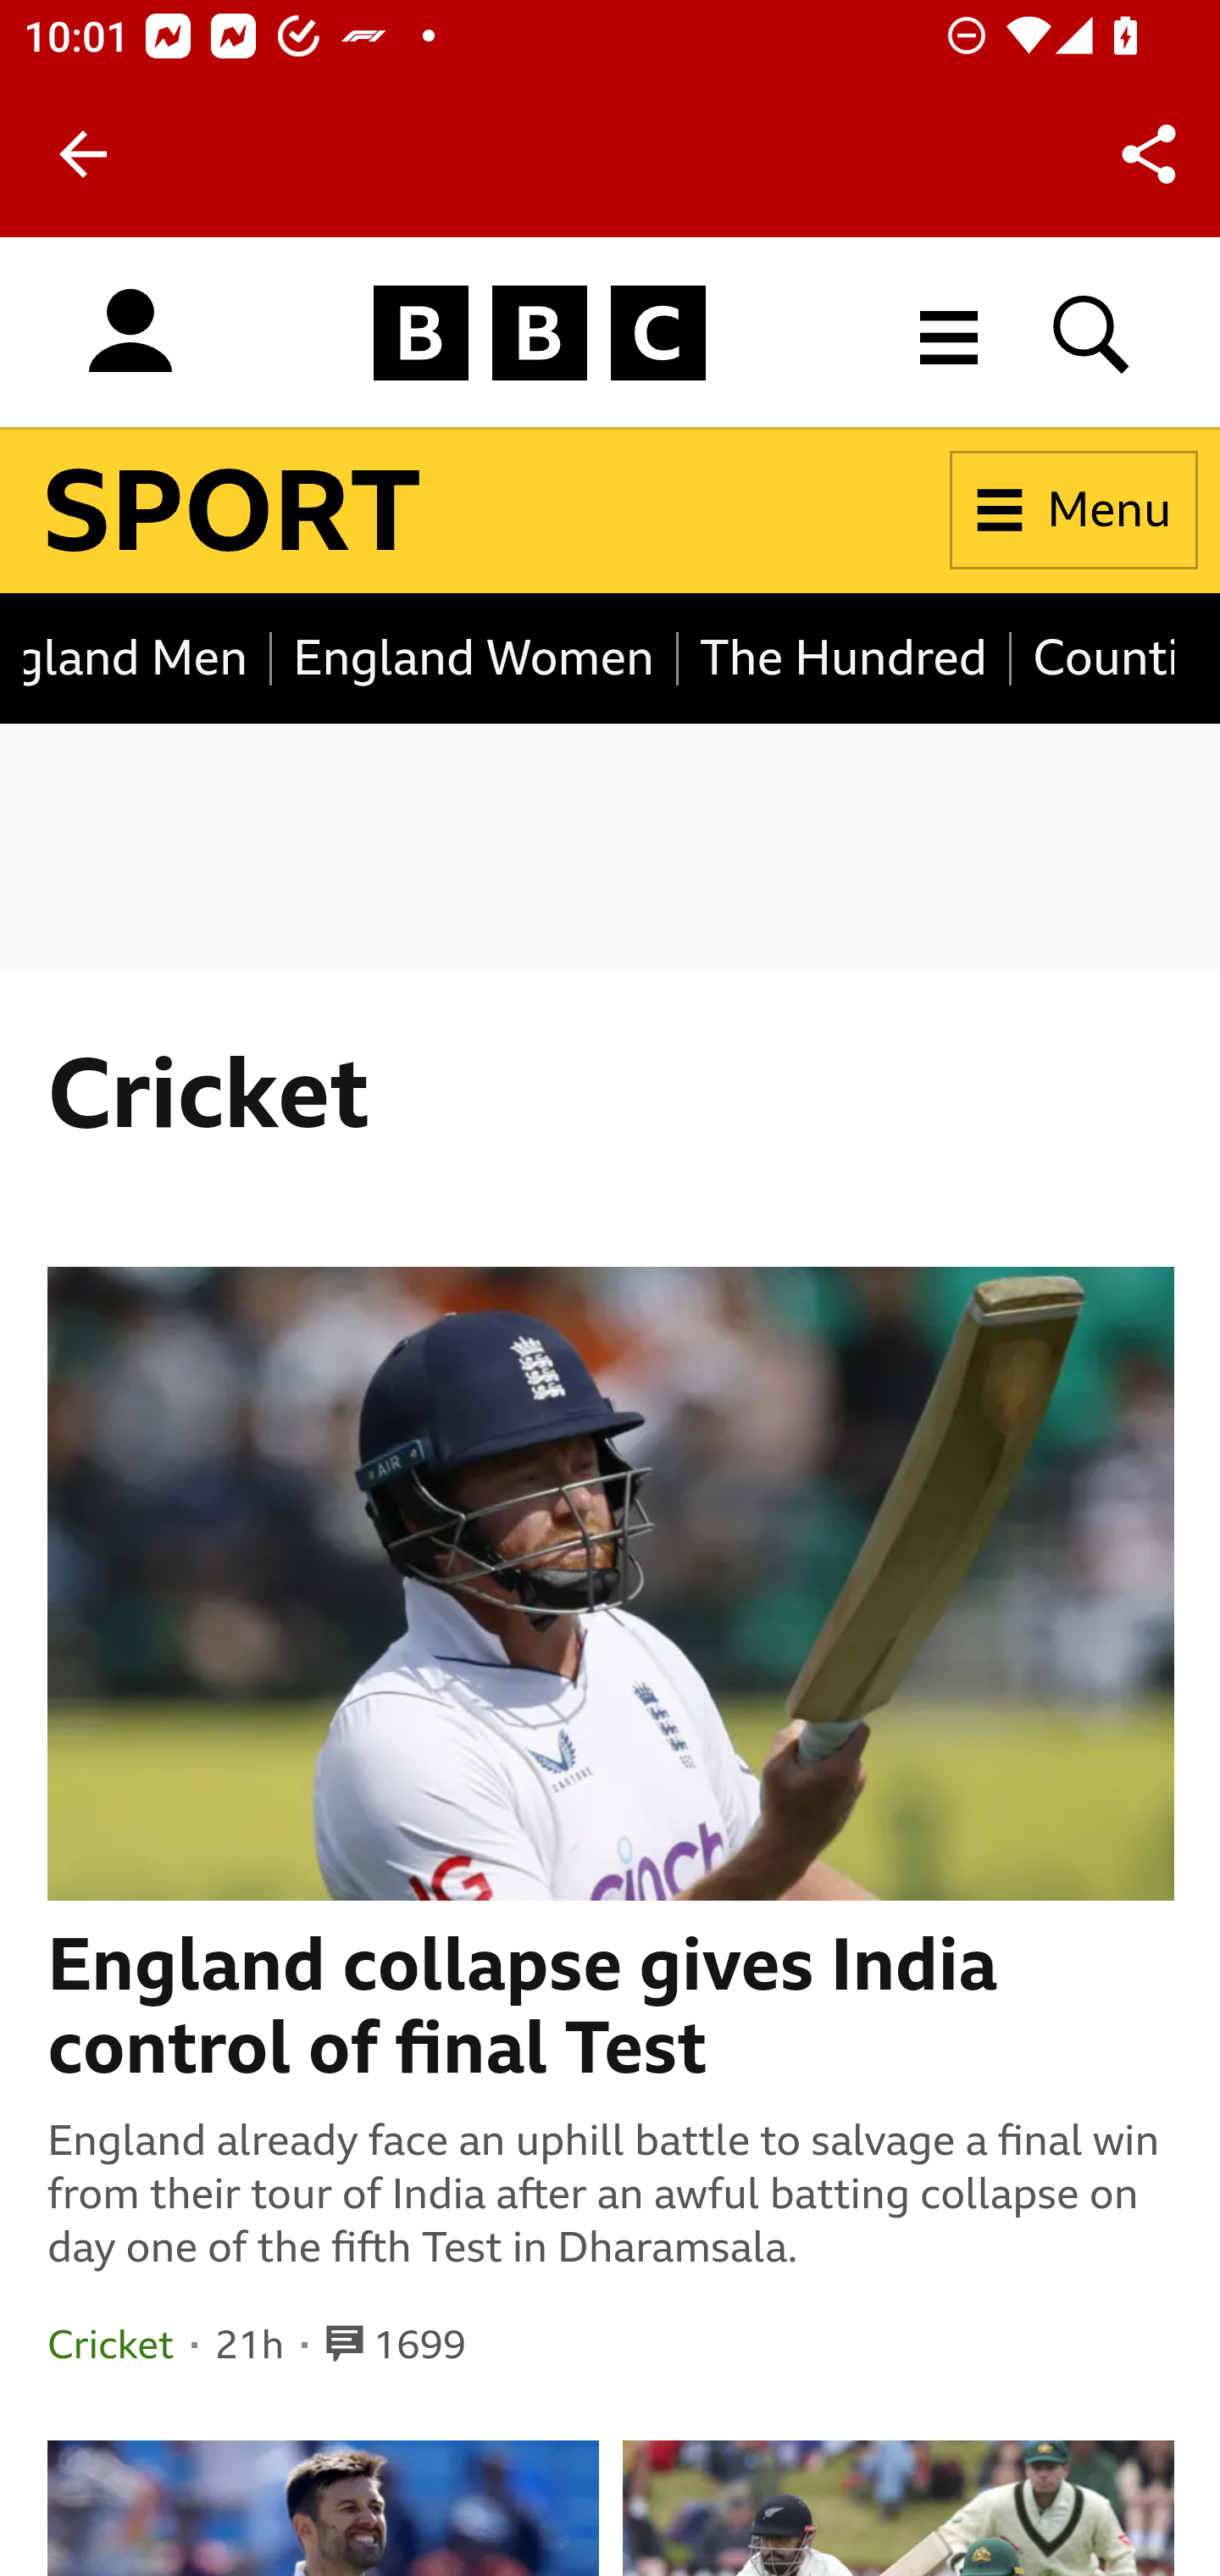 Image resolution: width=1220 pixels, height=2576 pixels. What do you see at coordinates (612, 2007) in the screenshot?
I see `England collapse gives India control of final Test` at bounding box center [612, 2007].